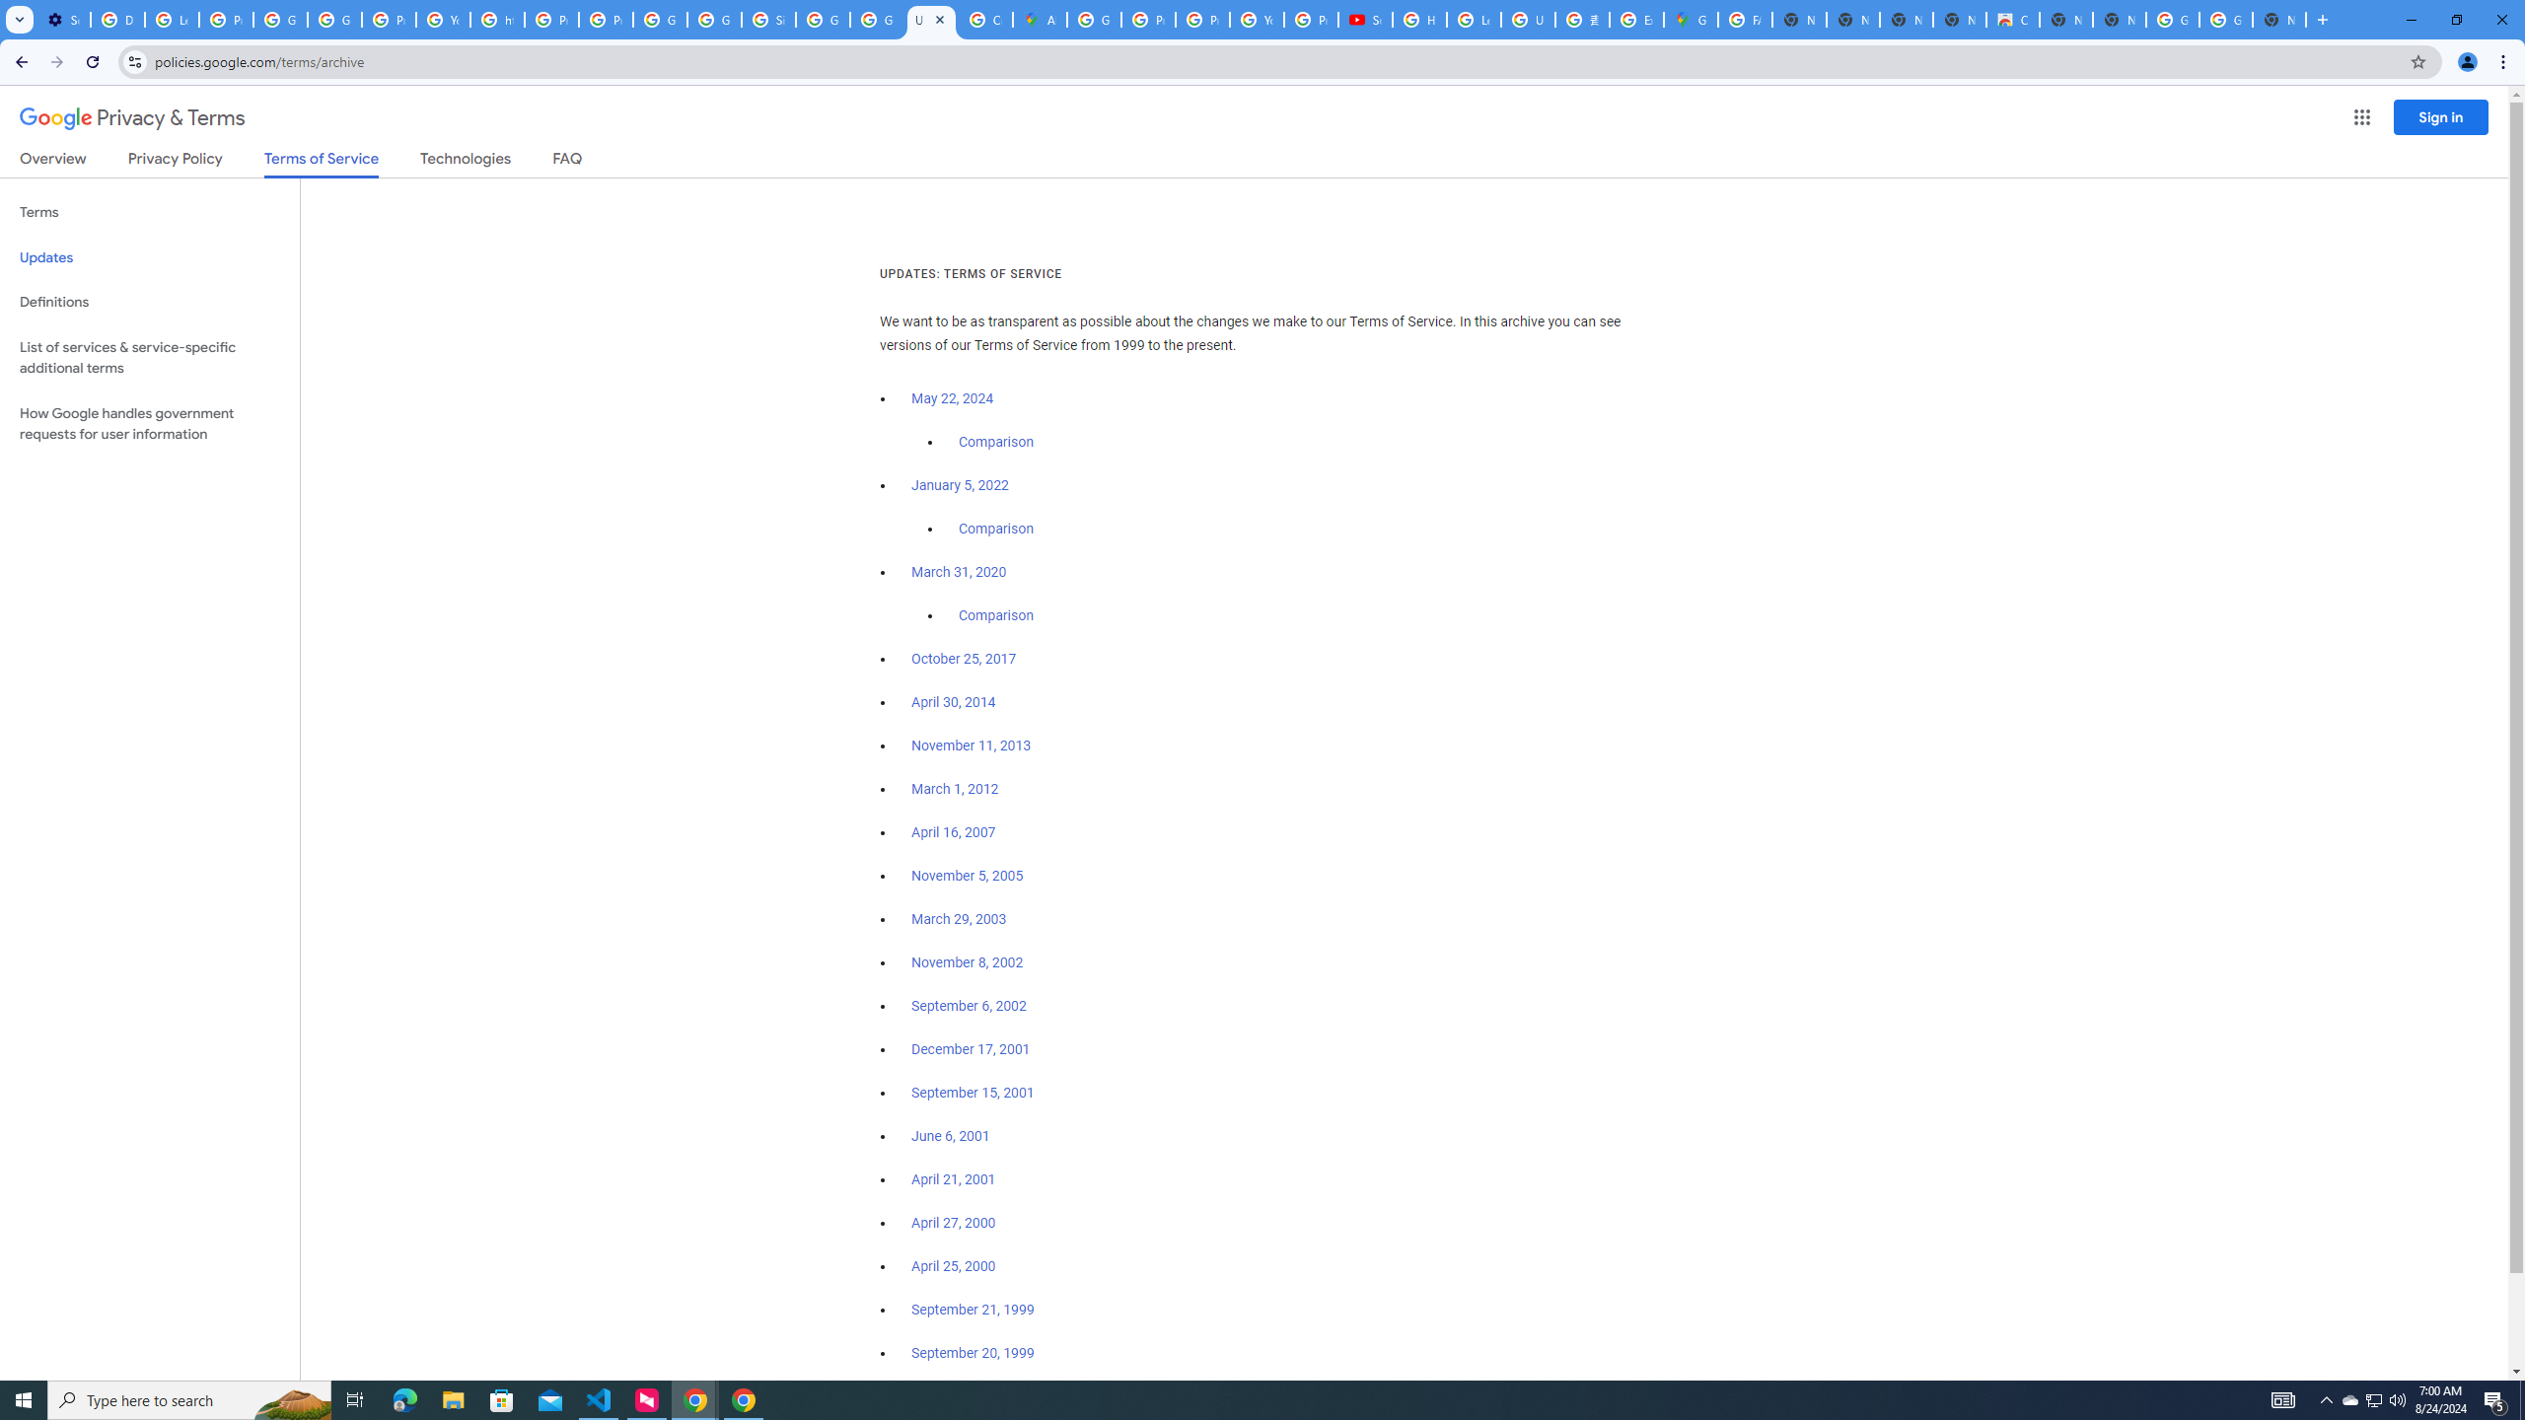 This screenshot has height=1420, width=2525. I want to click on Privacy Policy, so click(174, 162).